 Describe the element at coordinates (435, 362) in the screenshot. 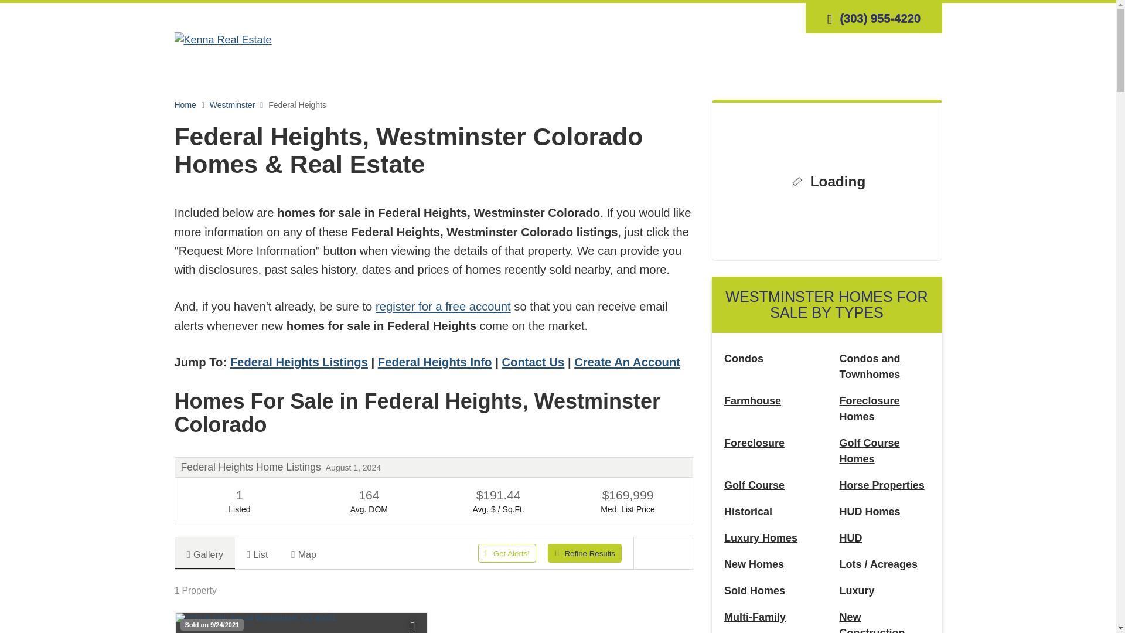

I see `Learn about Federal Heights Amenities` at that location.